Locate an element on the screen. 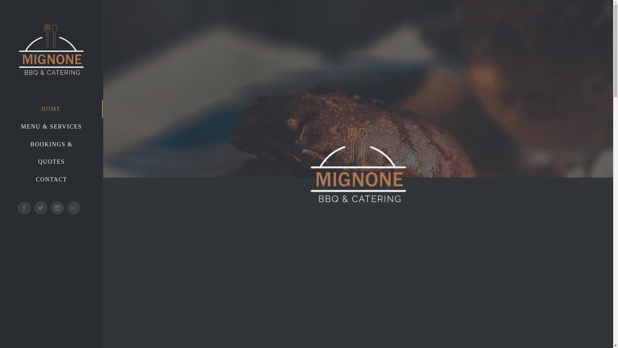 Image resolution: width=618 pixels, height=348 pixels. BOOKINGS & QUOTES is located at coordinates (51, 153).